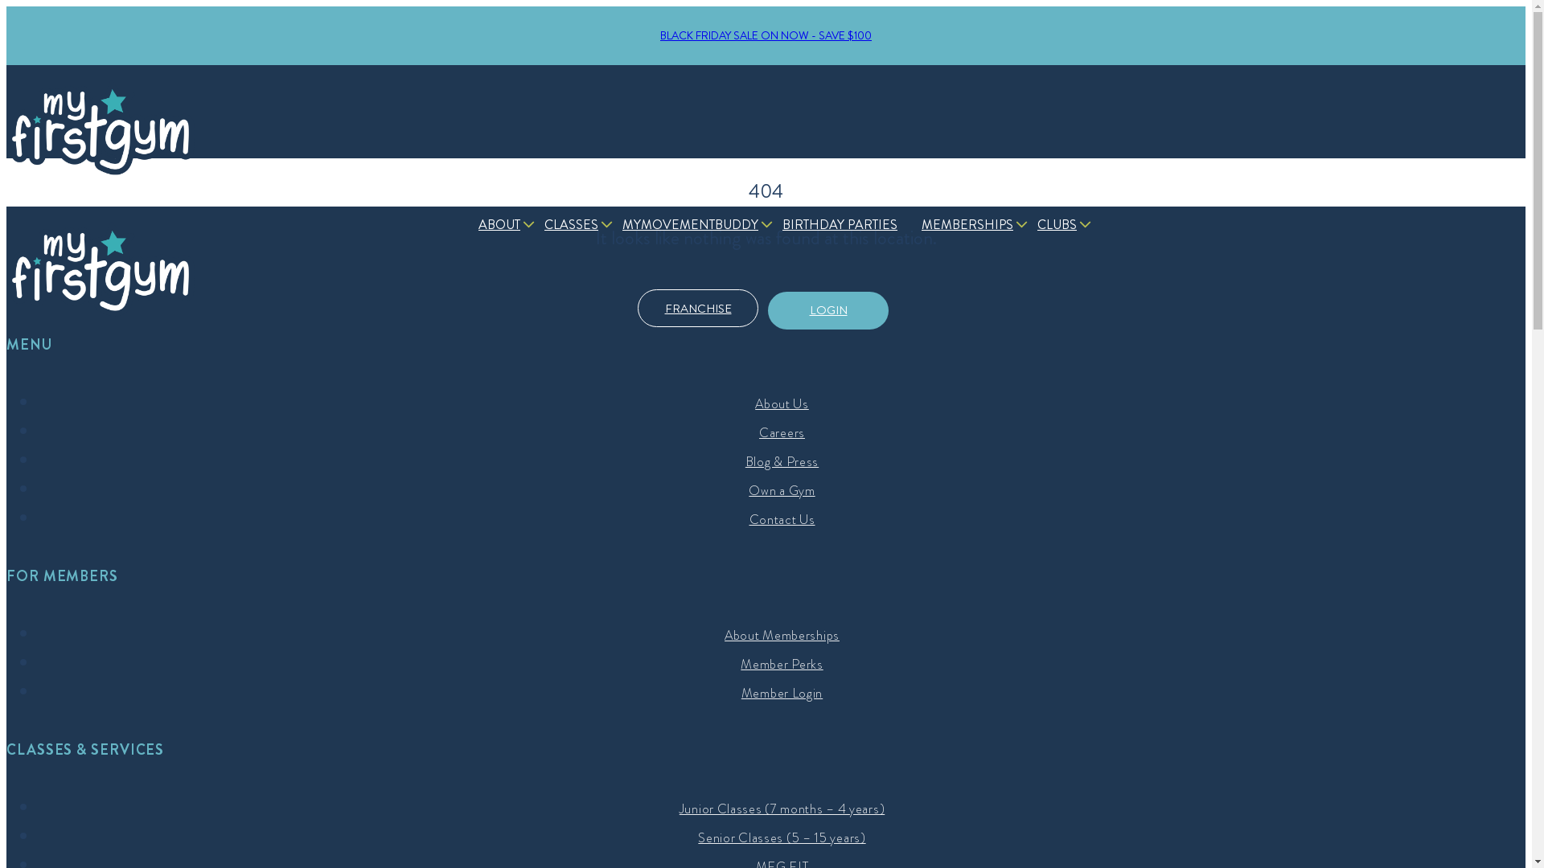 This screenshot has width=1544, height=868. What do you see at coordinates (1061, 225) in the screenshot?
I see `CLUBS` at bounding box center [1061, 225].